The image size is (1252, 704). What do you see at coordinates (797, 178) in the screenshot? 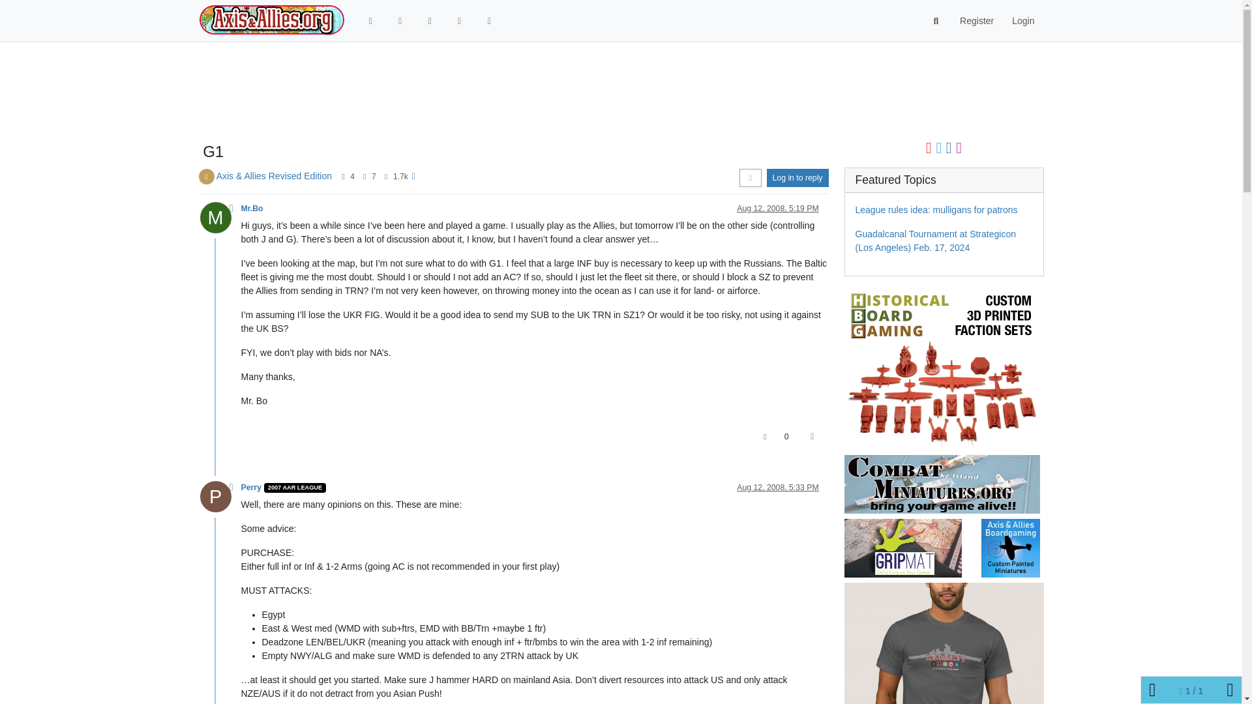
I see `Log in to reply` at bounding box center [797, 178].